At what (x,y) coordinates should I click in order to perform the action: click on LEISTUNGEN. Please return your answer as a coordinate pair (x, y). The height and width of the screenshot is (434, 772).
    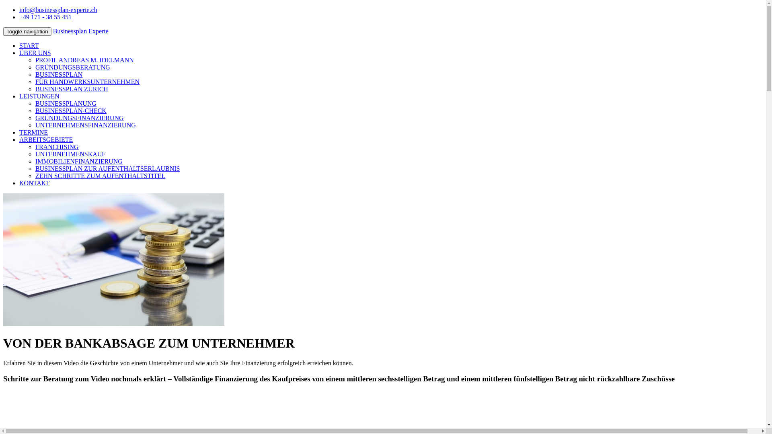
    Looking at the image, I should click on (39, 96).